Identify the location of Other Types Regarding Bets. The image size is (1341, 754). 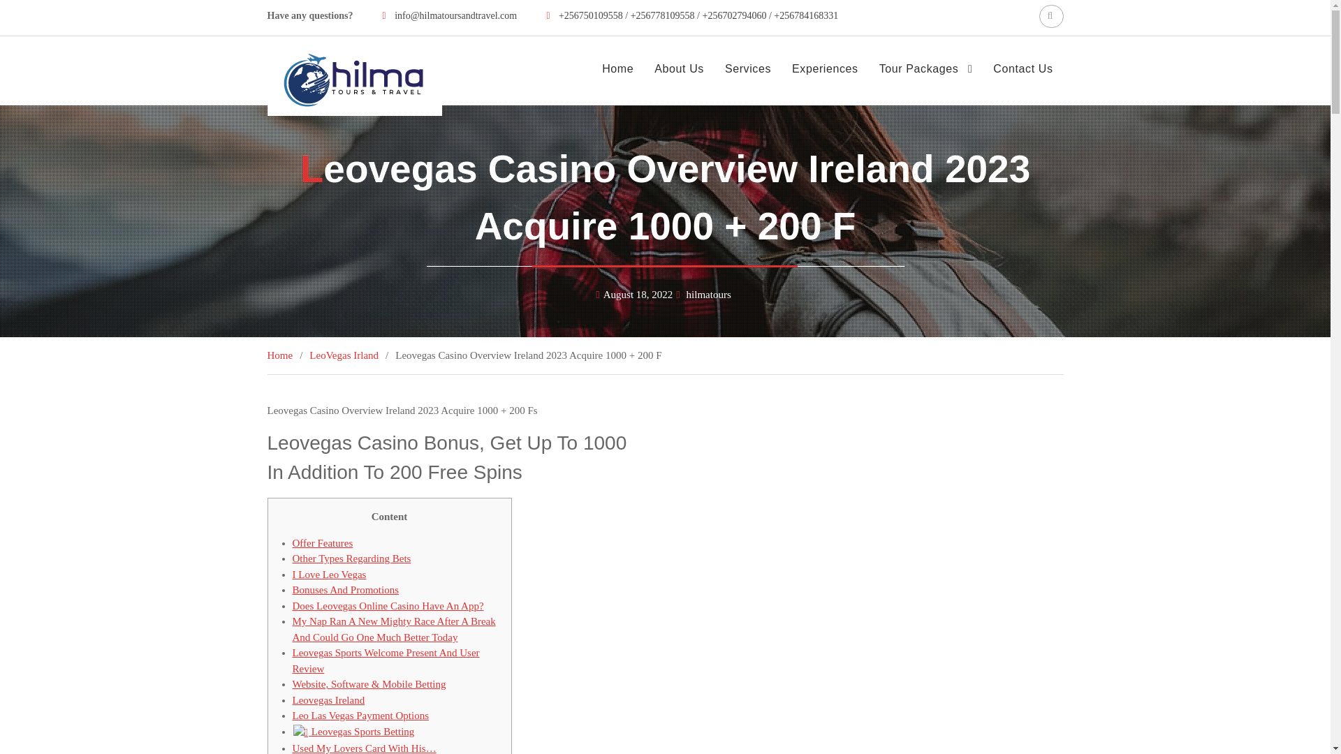
(351, 558).